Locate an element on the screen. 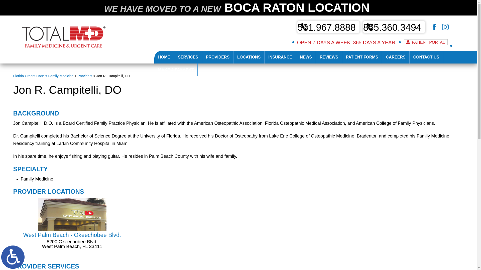  561.967.8888 is located at coordinates (328, 27).